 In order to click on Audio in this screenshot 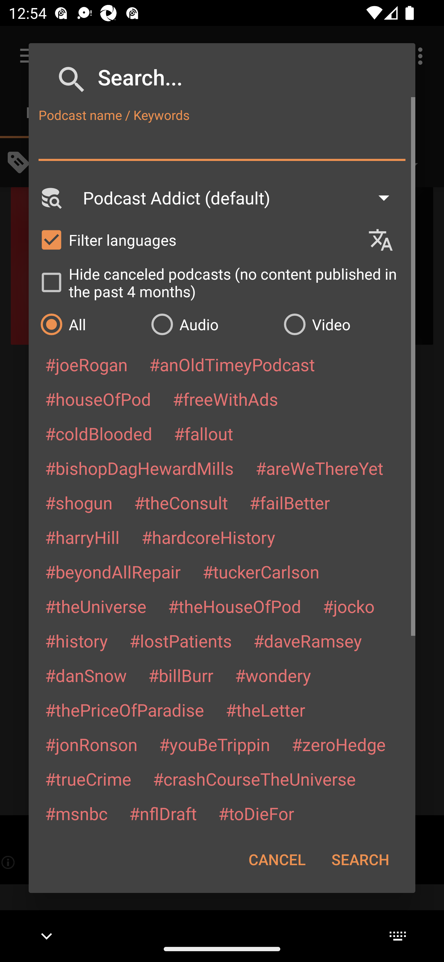, I will do `click(211, 324)`.